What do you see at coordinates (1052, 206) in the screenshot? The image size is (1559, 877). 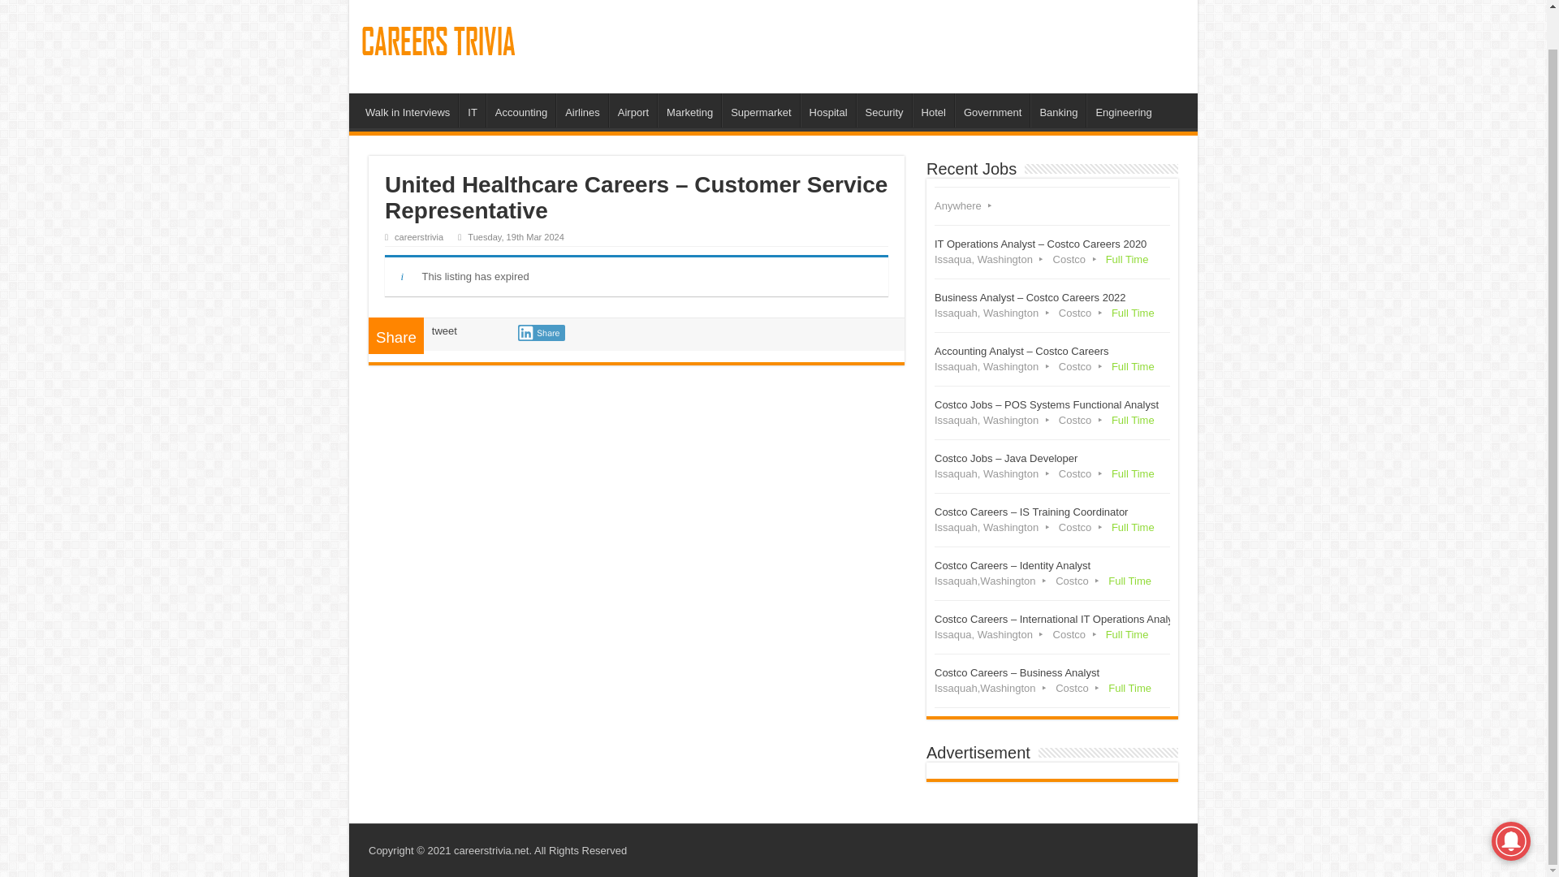 I see `Anywhere` at bounding box center [1052, 206].